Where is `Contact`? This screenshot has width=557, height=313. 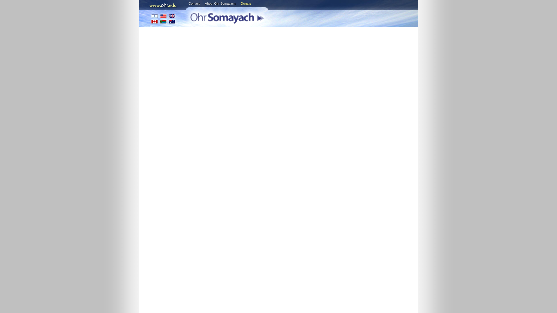
Contact is located at coordinates (194, 3).